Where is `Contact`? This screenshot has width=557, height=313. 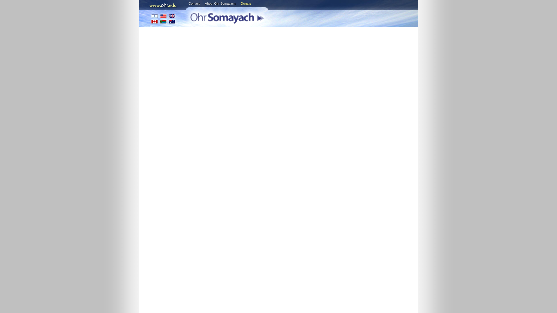
Contact is located at coordinates (194, 3).